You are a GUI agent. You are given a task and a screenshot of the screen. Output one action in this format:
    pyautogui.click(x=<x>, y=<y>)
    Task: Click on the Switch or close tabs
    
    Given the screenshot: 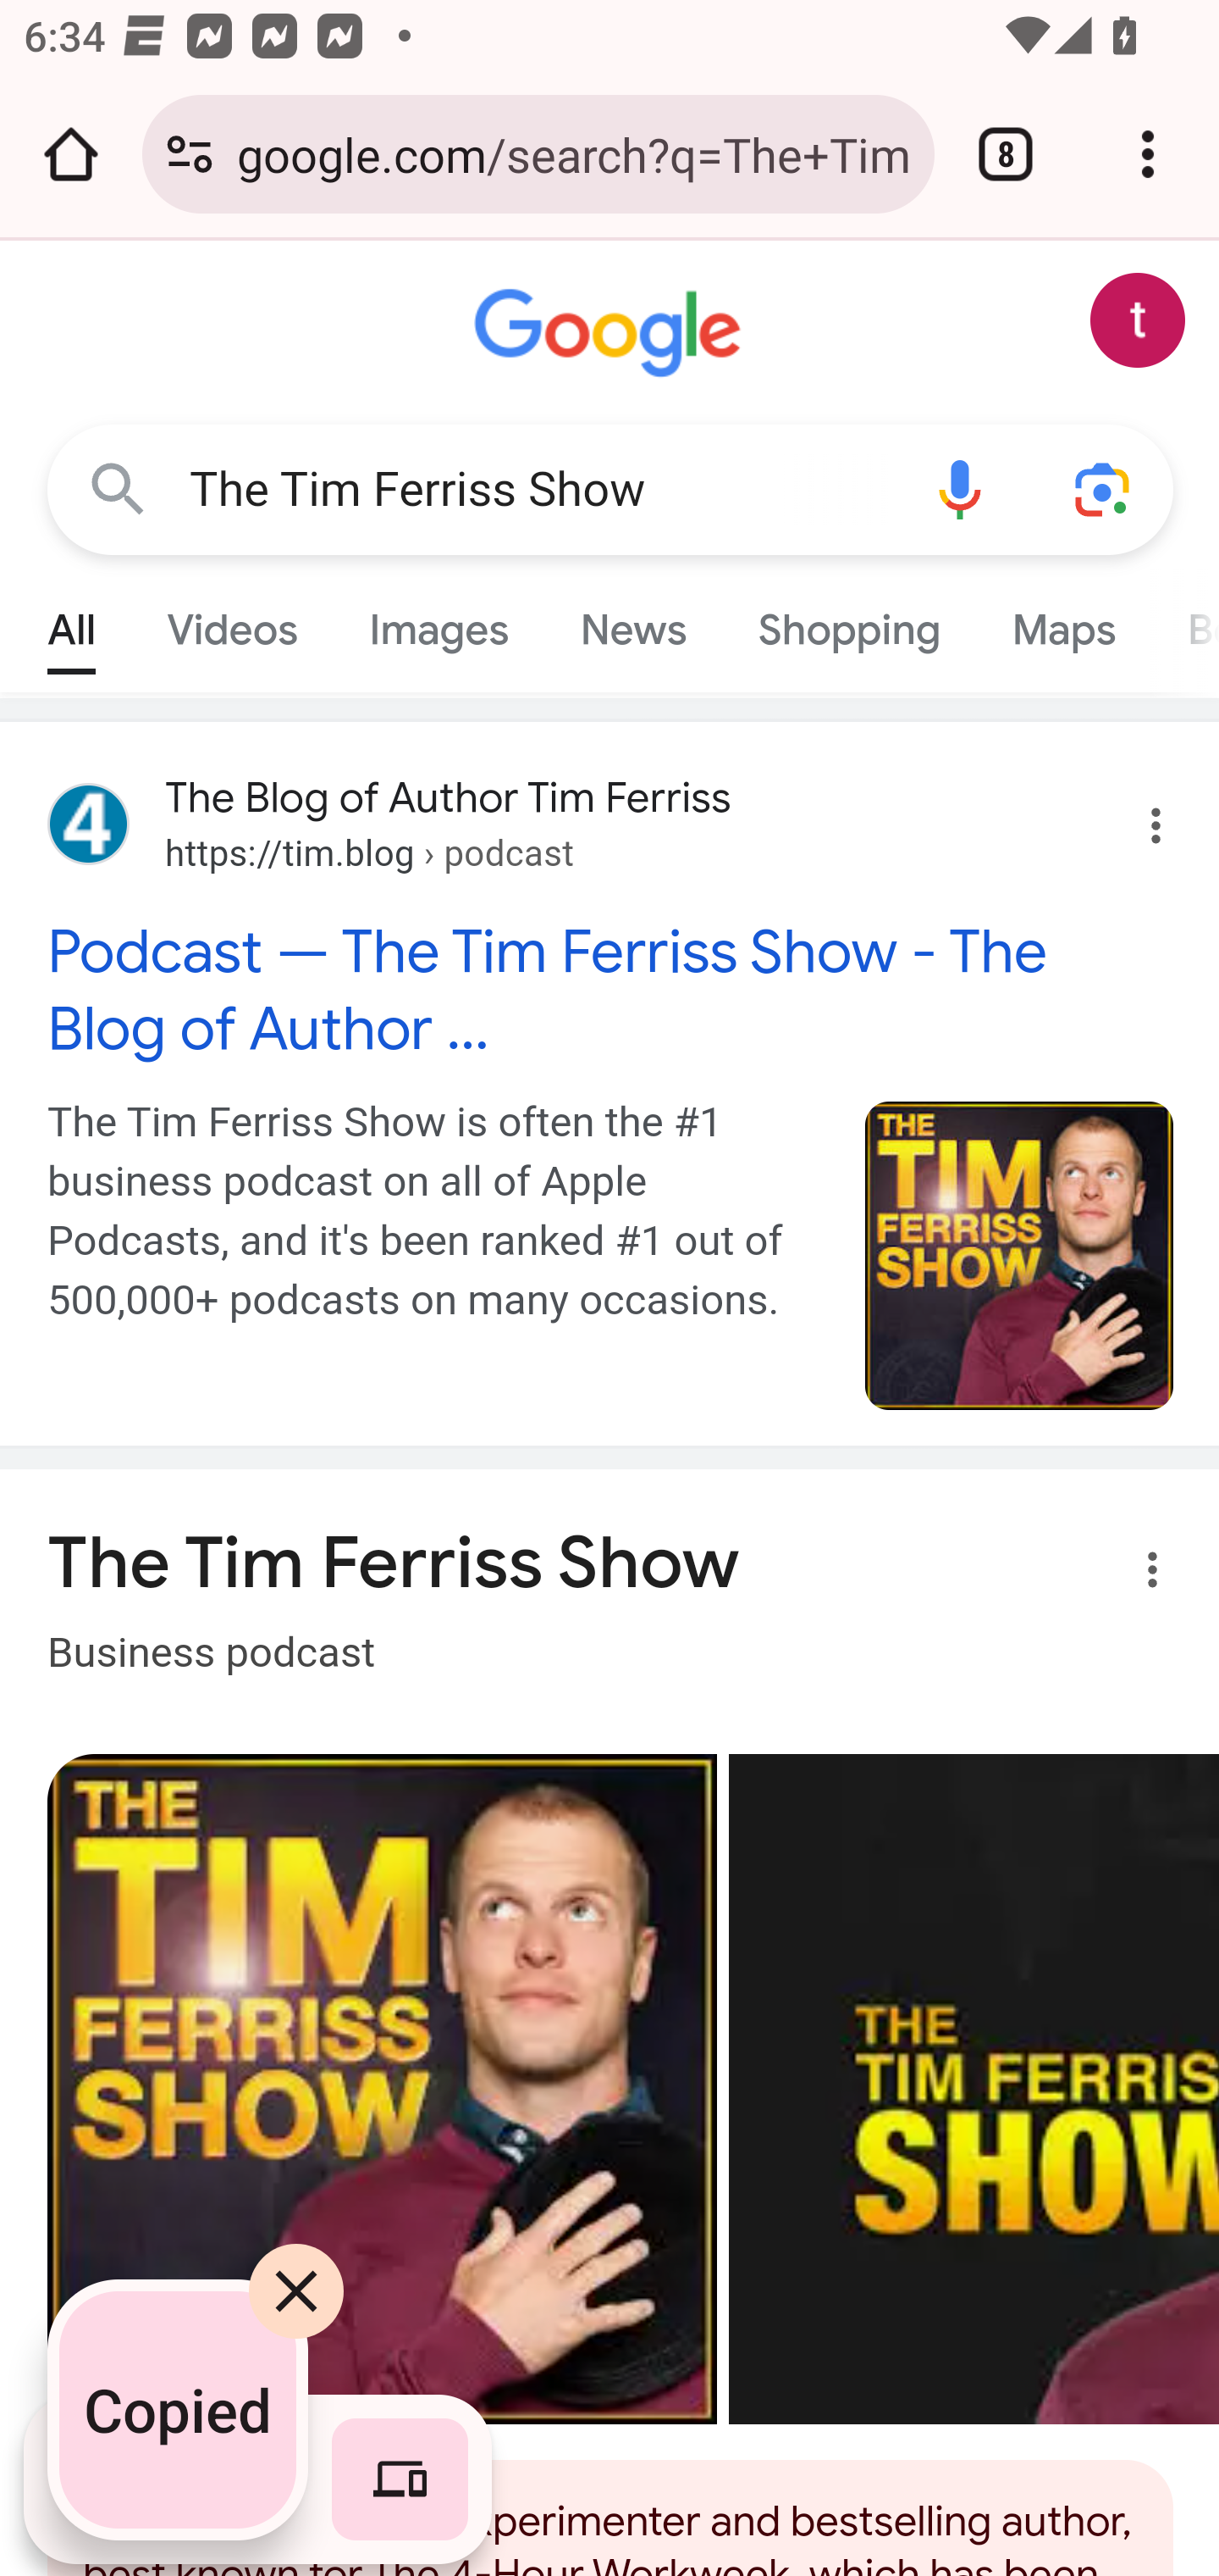 What is the action you would take?
    pyautogui.click(x=1006, y=154)
    